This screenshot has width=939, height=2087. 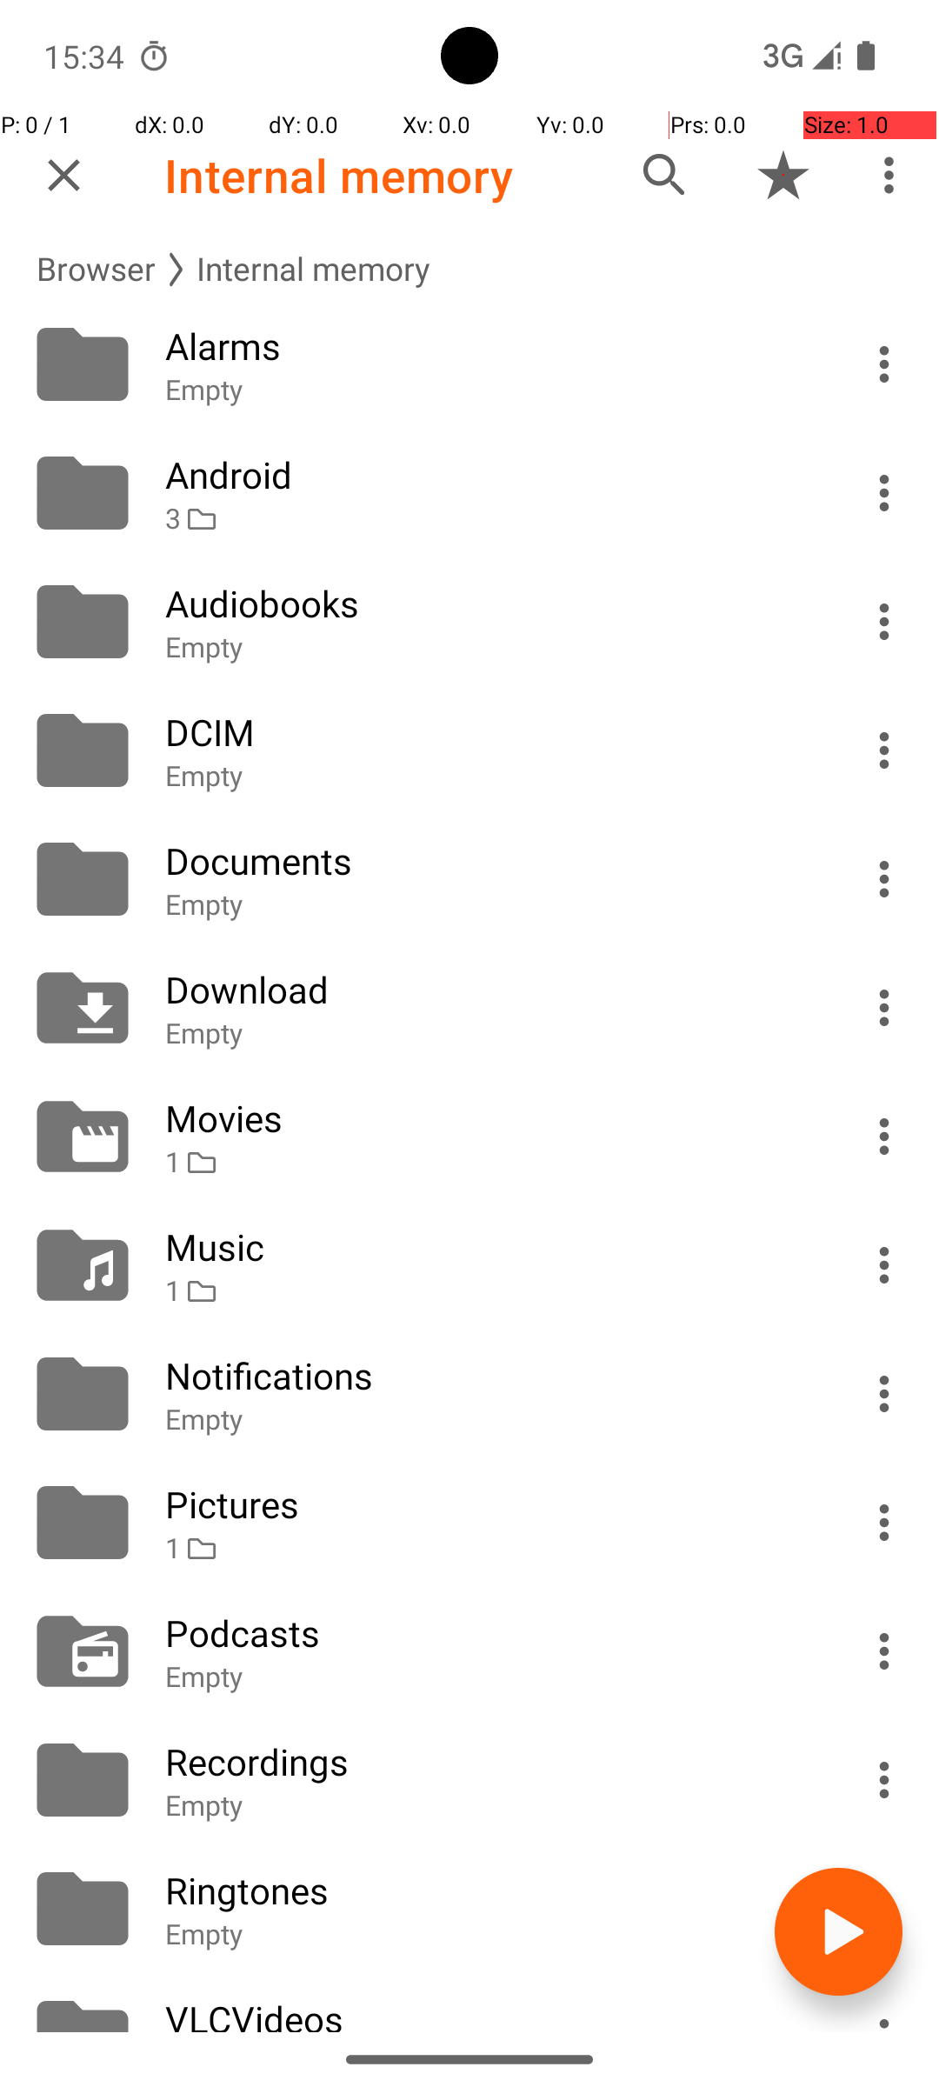 What do you see at coordinates (489, 603) in the screenshot?
I see `Audiobooks` at bounding box center [489, 603].